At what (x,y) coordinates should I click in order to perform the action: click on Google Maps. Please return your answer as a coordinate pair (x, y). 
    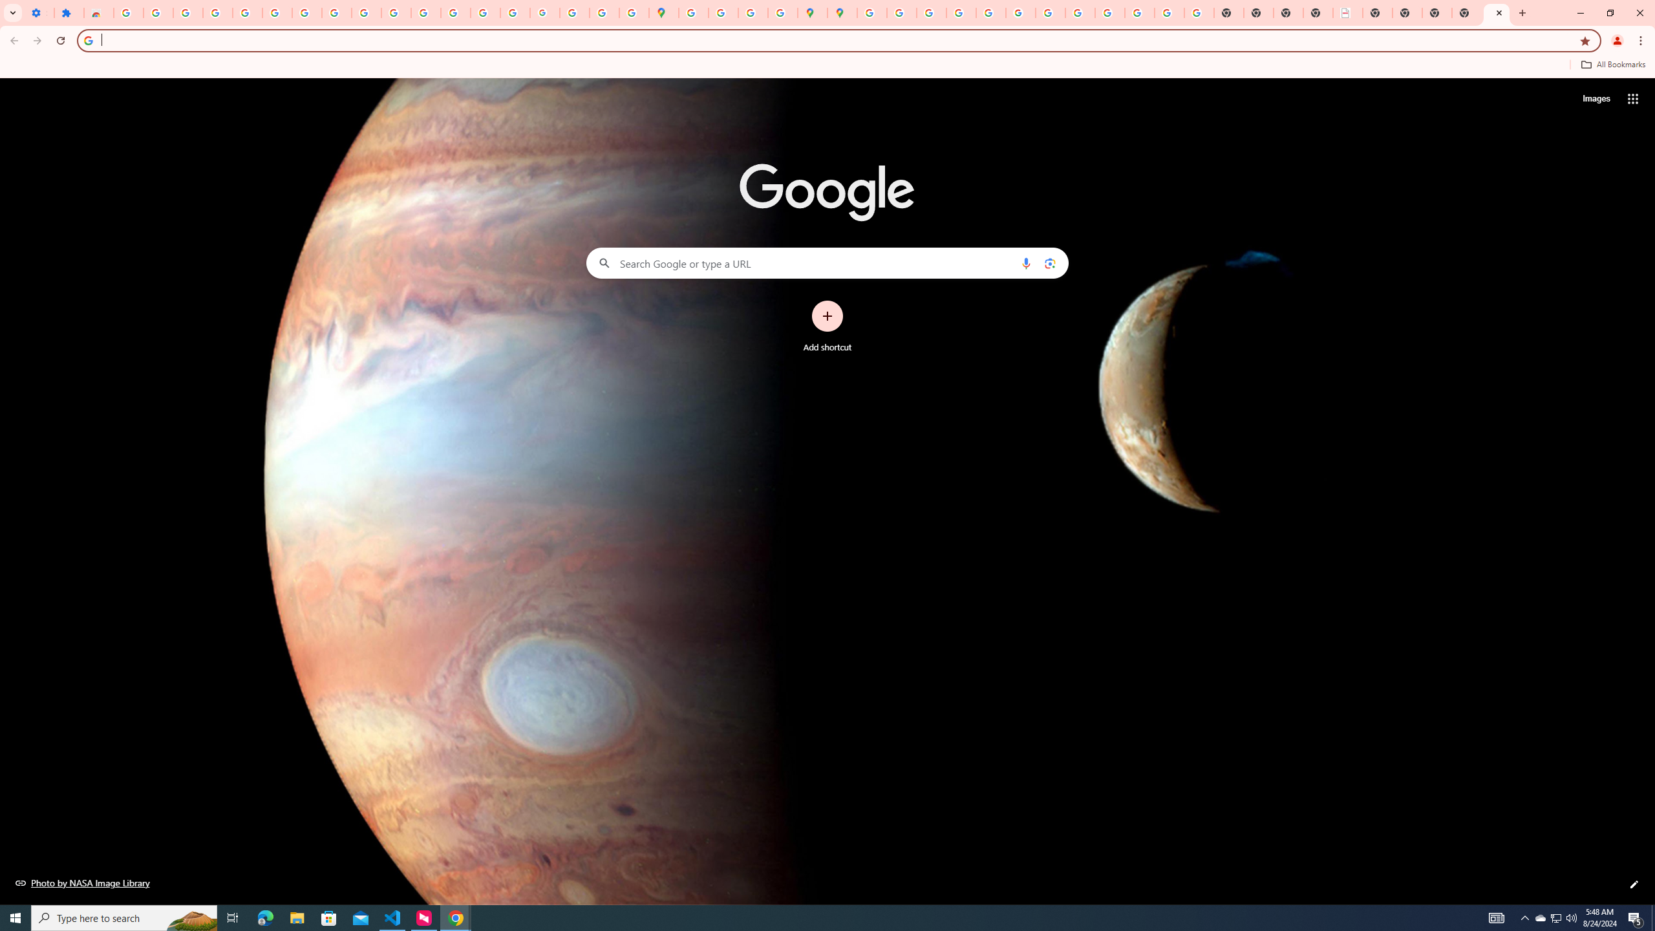
    Looking at the image, I should click on (664, 13).